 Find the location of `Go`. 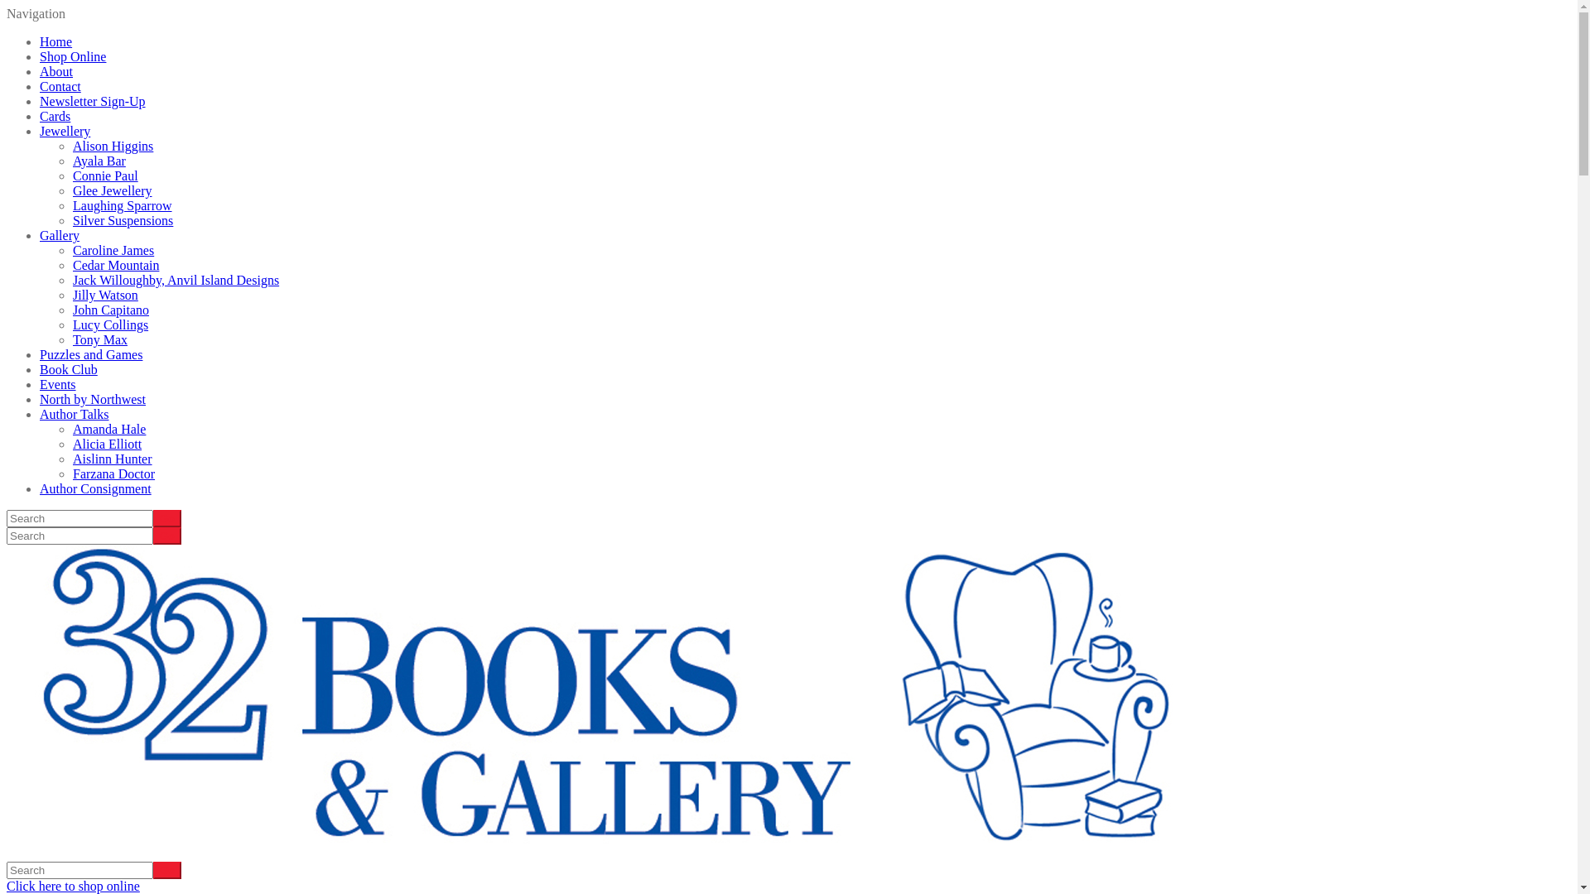

Go is located at coordinates (167, 518).